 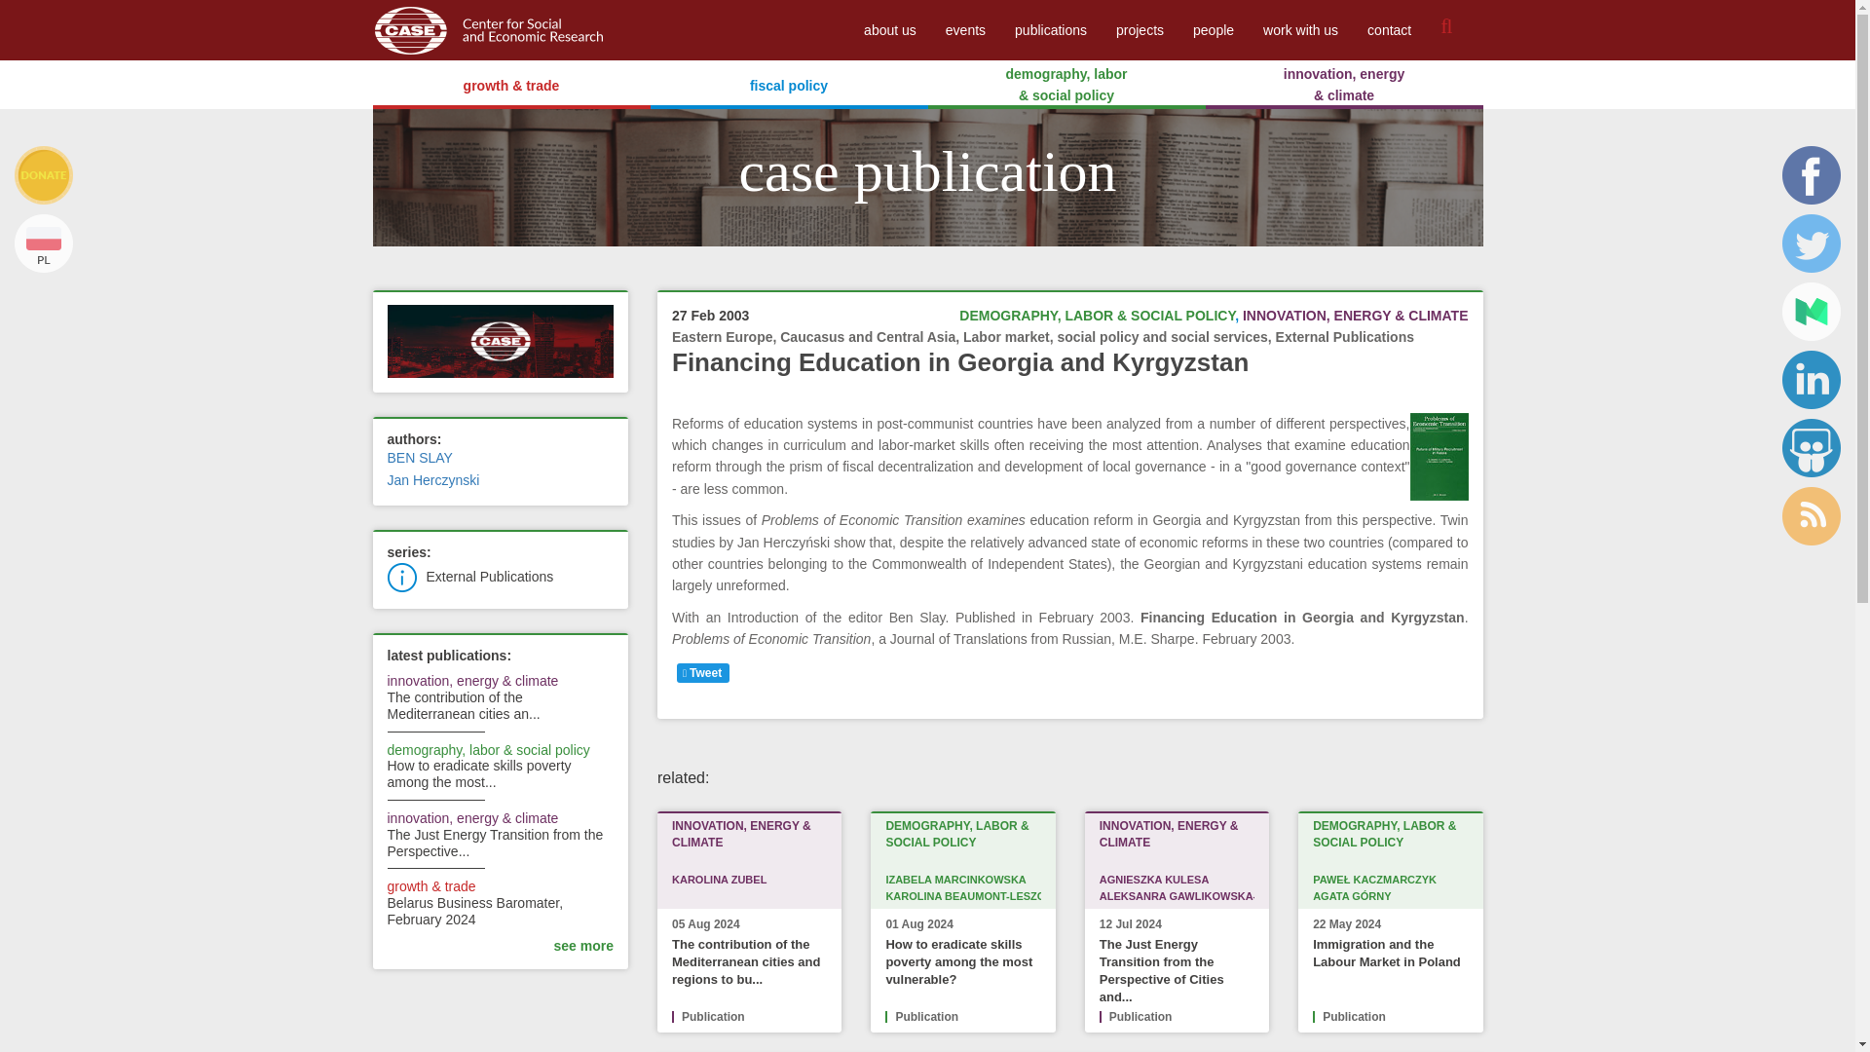 What do you see at coordinates (958, 962) in the screenshot?
I see `How to eradicate skills poverty among the most vulnerable?` at bounding box center [958, 962].